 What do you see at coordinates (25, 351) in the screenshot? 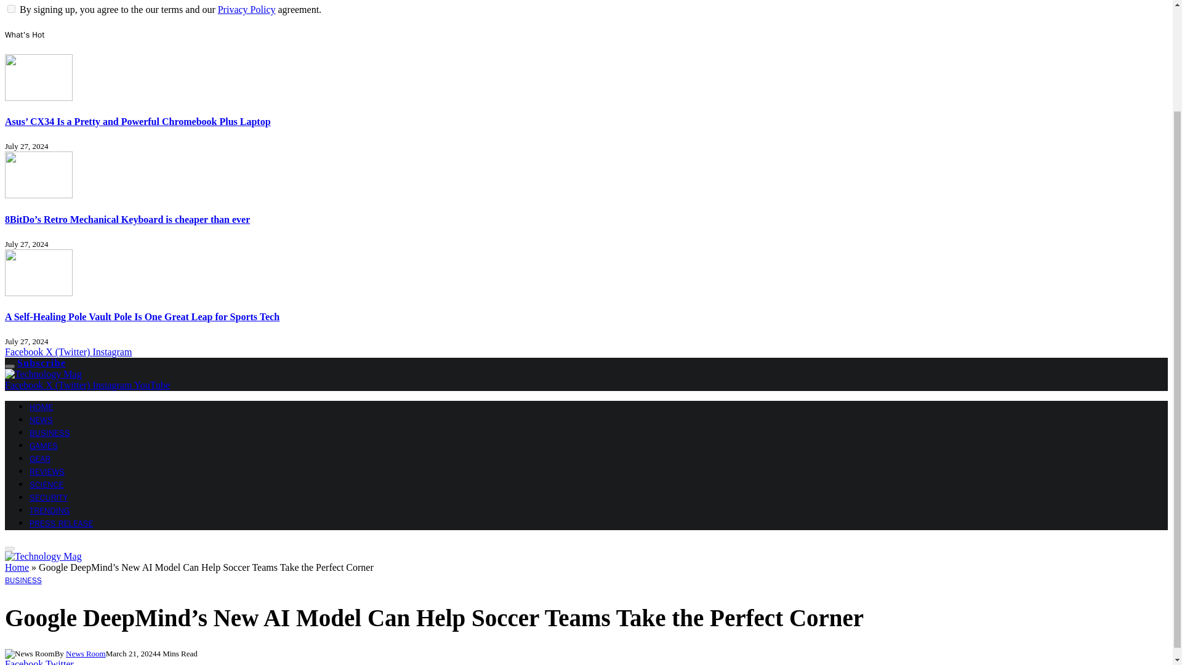
I see `Facebook` at bounding box center [25, 351].